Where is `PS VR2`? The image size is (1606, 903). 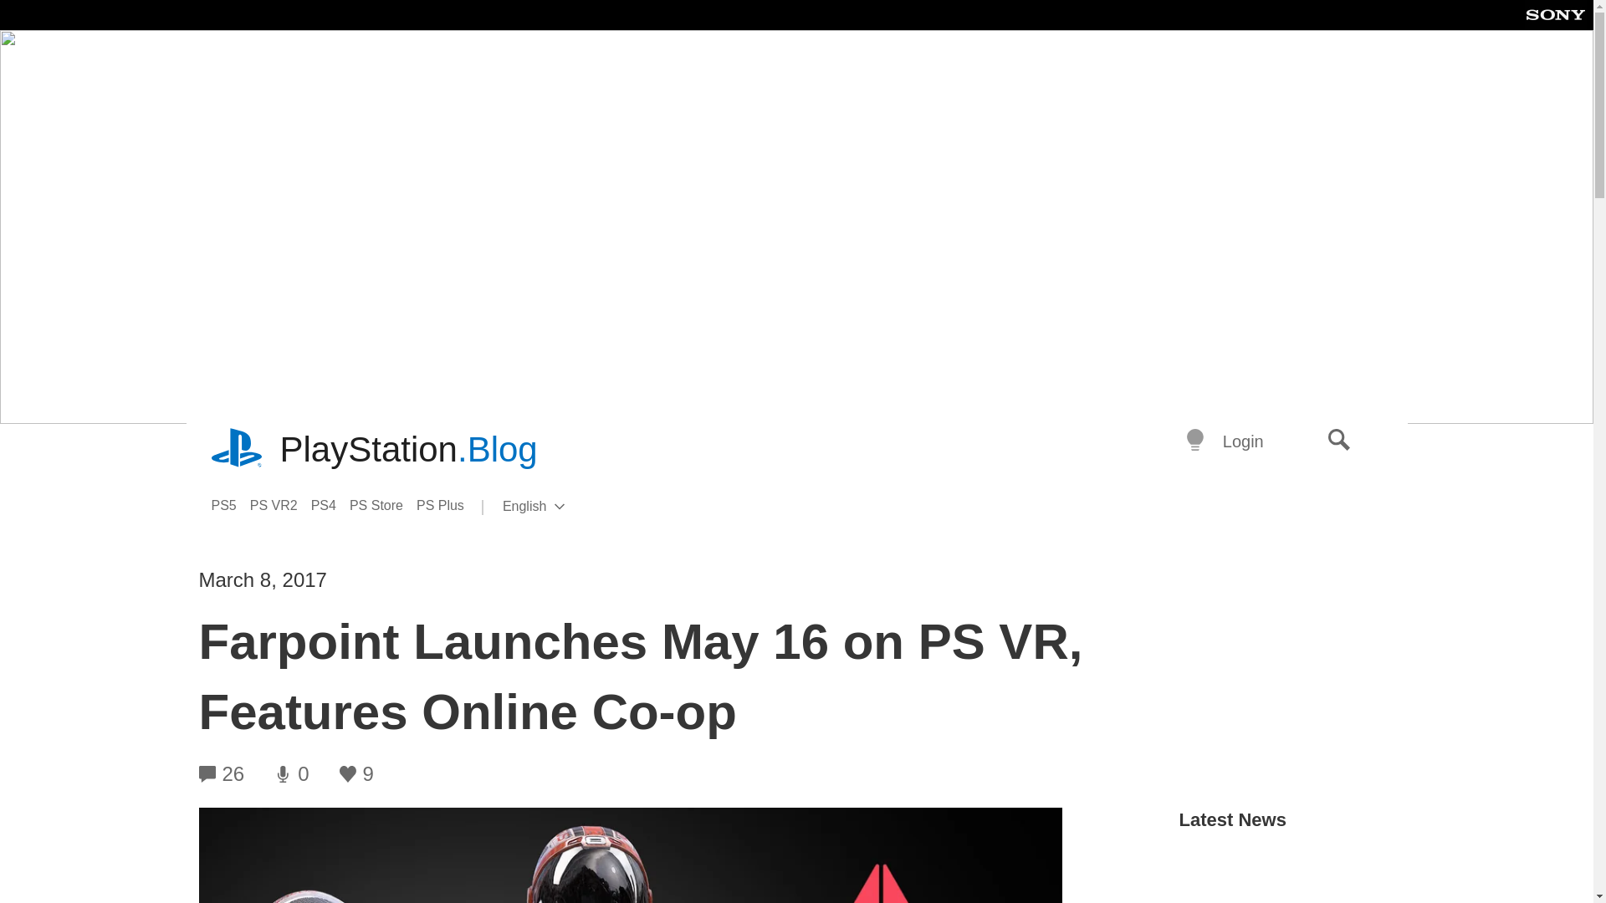 PS VR2 is located at coordinates (281, 505).